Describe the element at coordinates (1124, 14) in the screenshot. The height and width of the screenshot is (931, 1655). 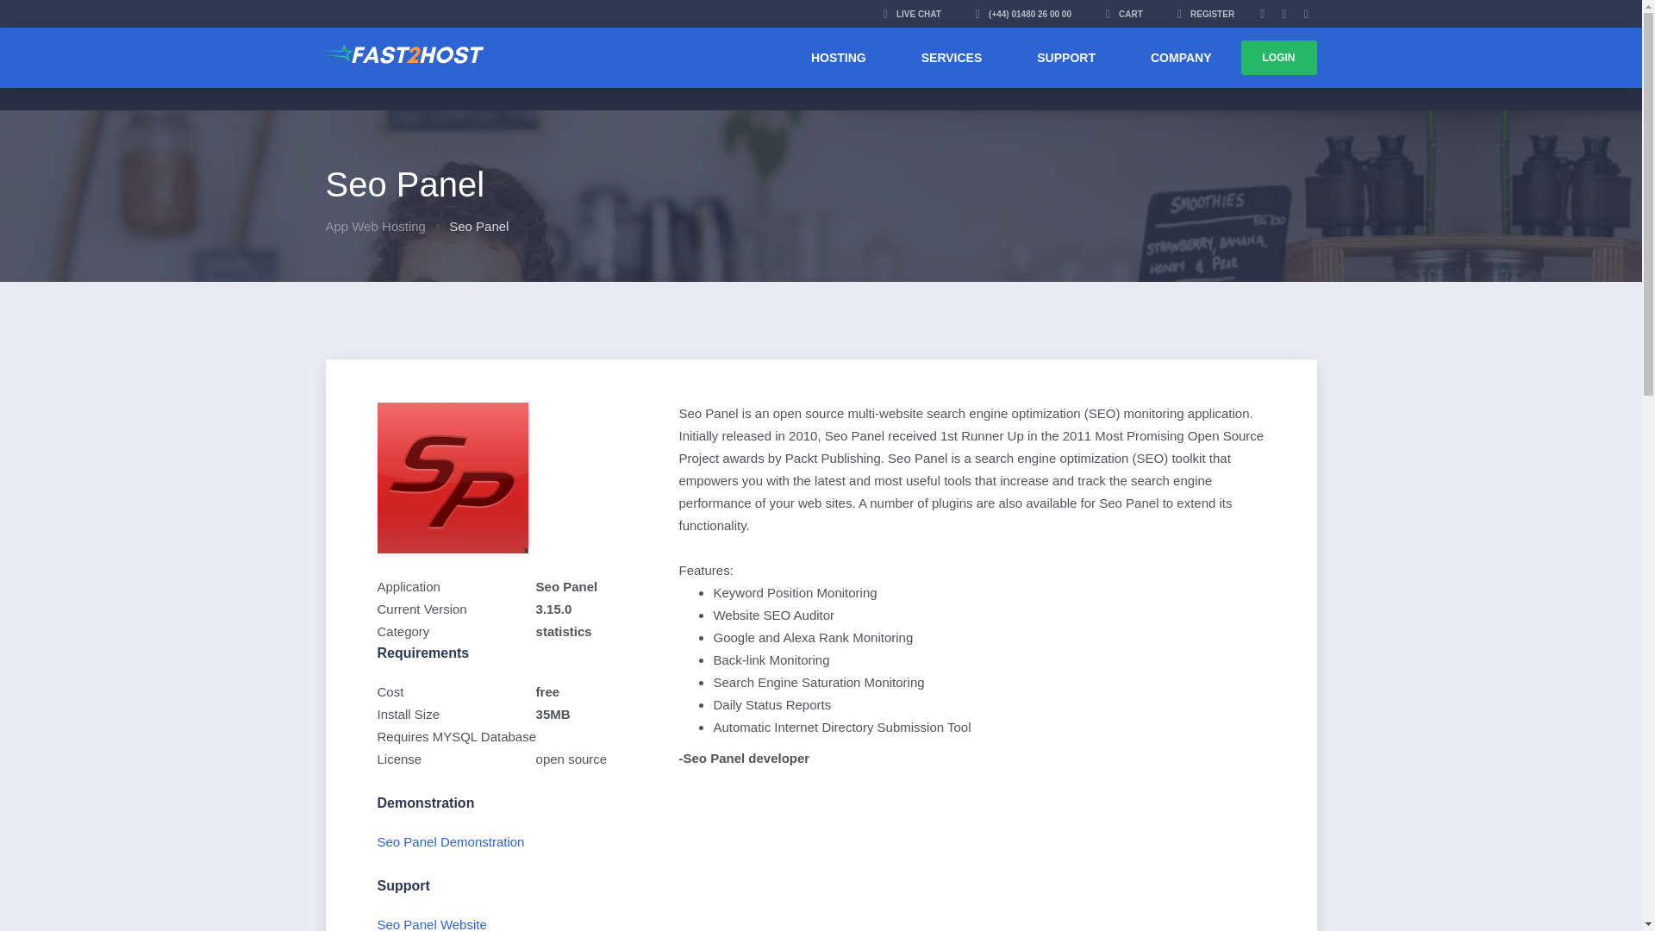
I see `CART` at that location.